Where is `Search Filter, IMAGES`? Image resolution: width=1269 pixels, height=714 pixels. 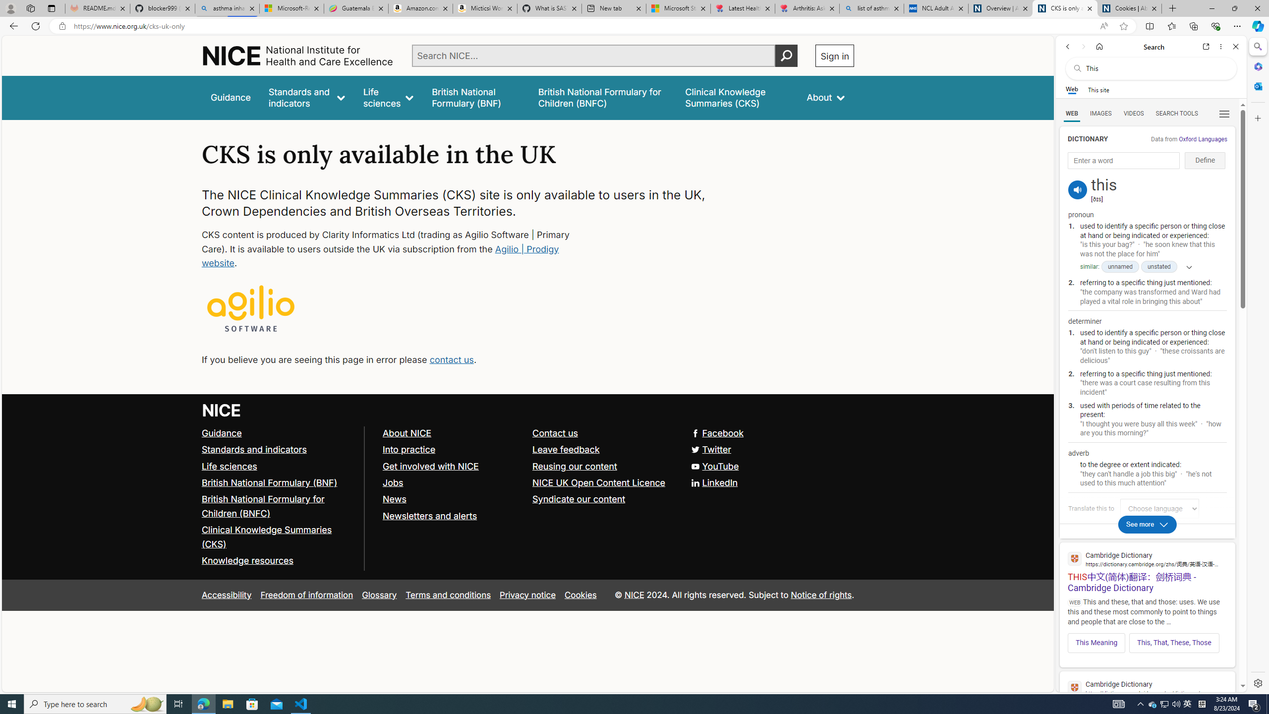
Search Filter, IMAGES is located at coordinates (1100, 113).